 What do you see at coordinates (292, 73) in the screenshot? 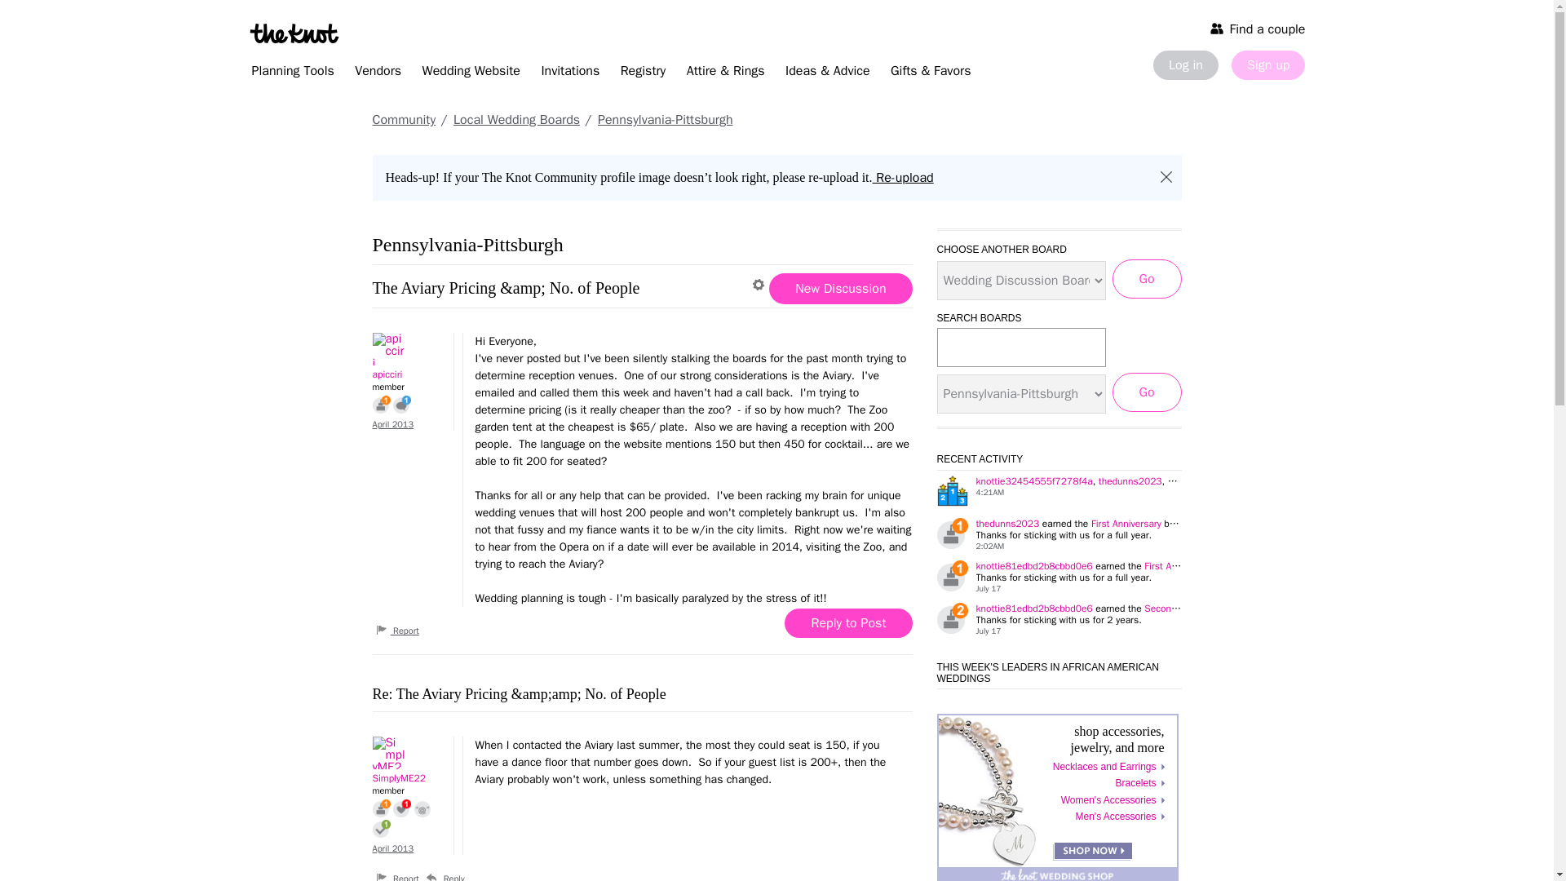
I see `Planning Tools` at bounding box center [292, 73].